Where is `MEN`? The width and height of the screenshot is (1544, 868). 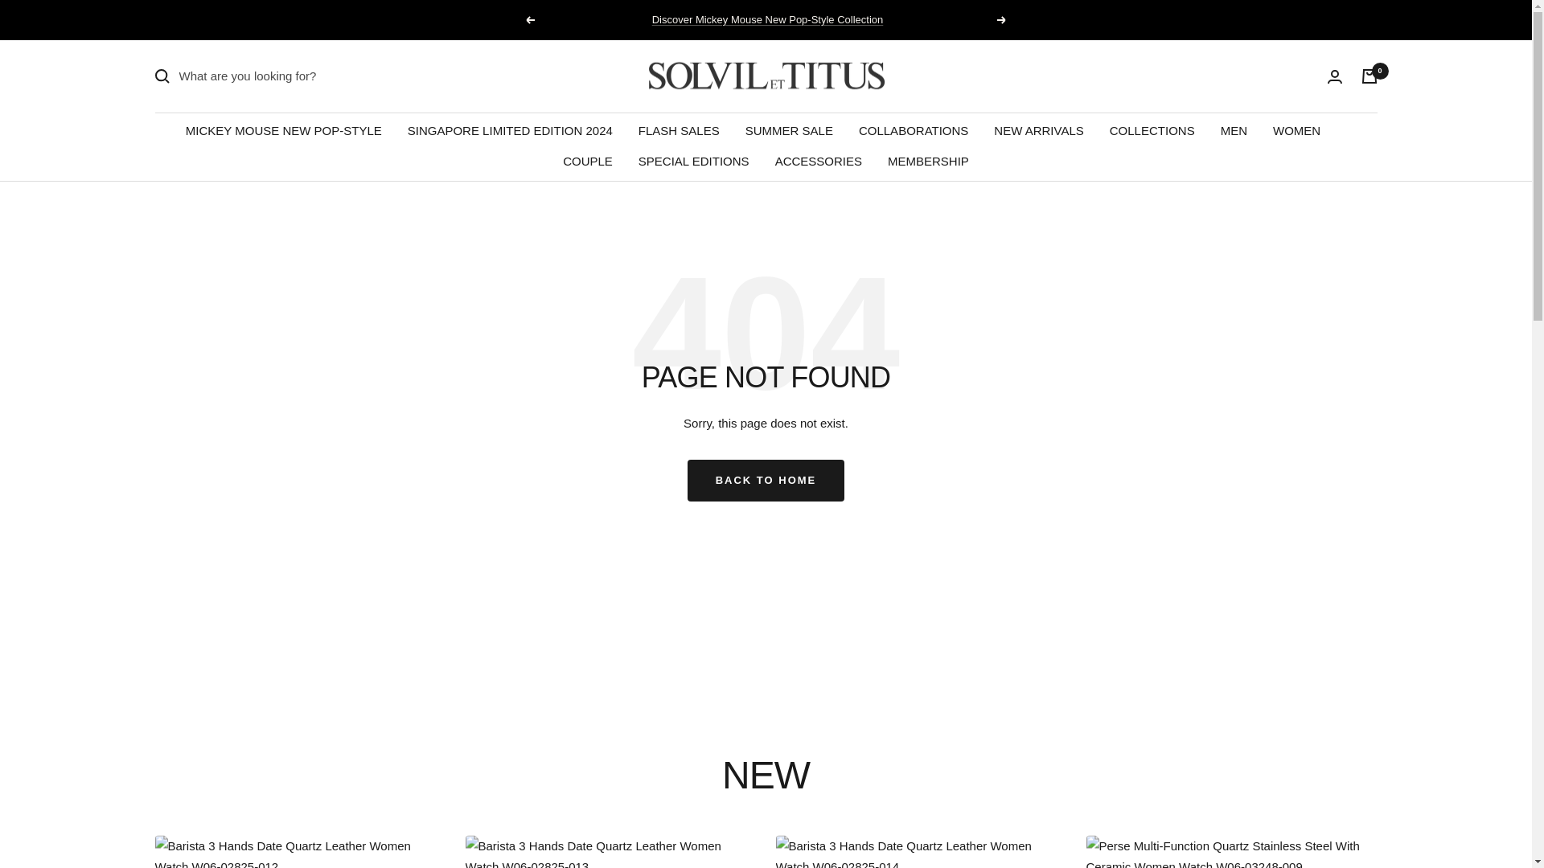 MEN is located at coordinates (1234, 131).